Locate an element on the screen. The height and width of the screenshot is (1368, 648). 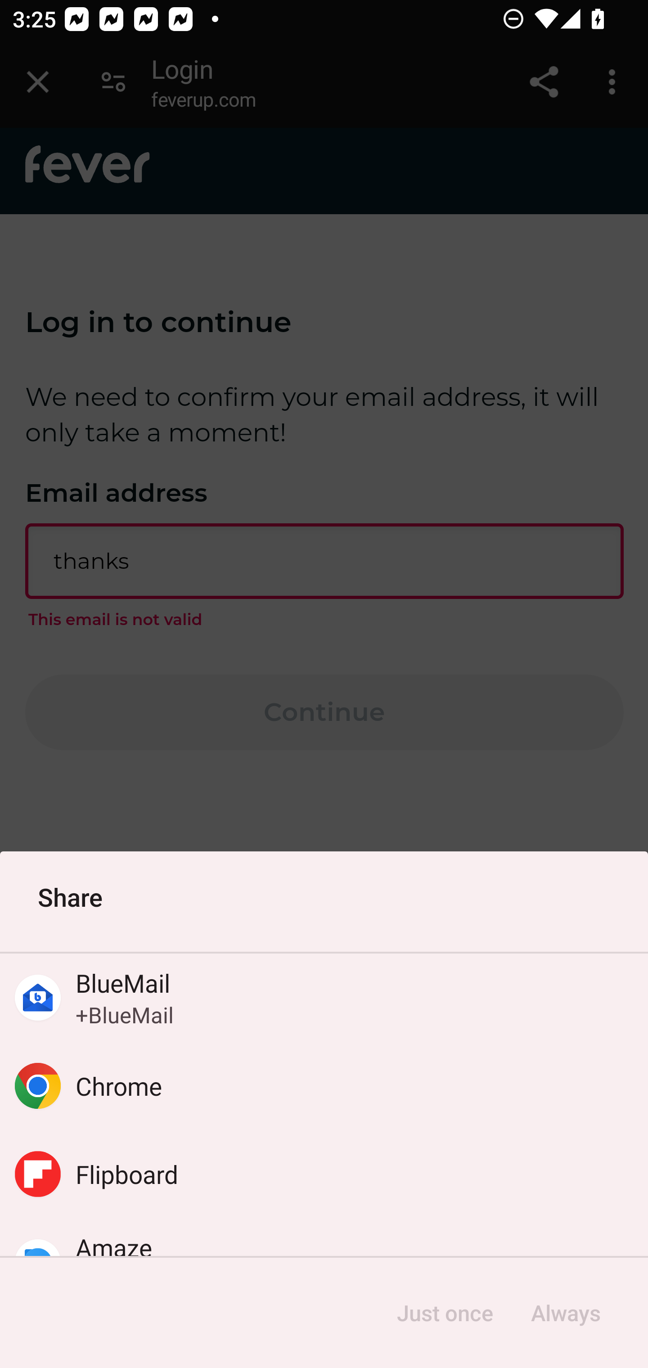
Chrome is located at coordinates (324, 1086).